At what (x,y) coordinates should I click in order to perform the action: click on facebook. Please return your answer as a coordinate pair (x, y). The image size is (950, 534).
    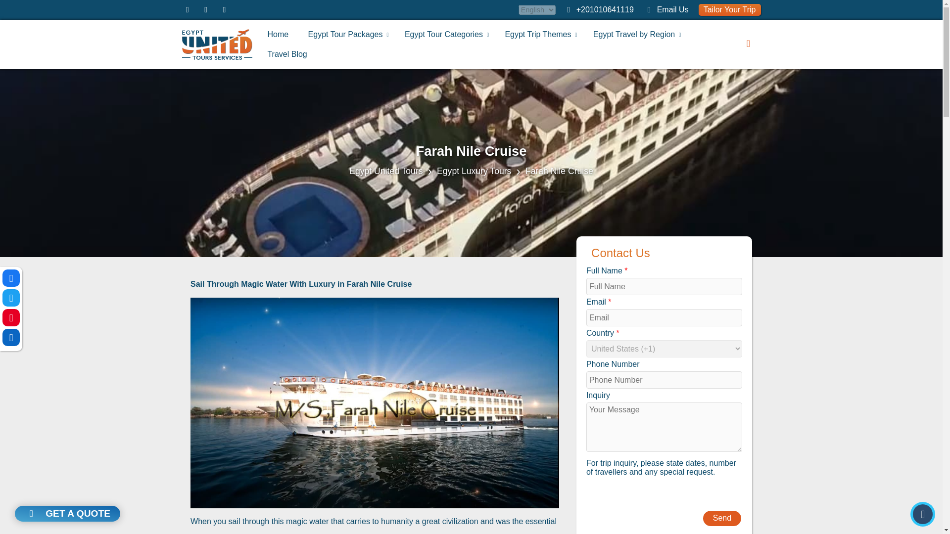
    Looking at the image, I should click on (187, 9).